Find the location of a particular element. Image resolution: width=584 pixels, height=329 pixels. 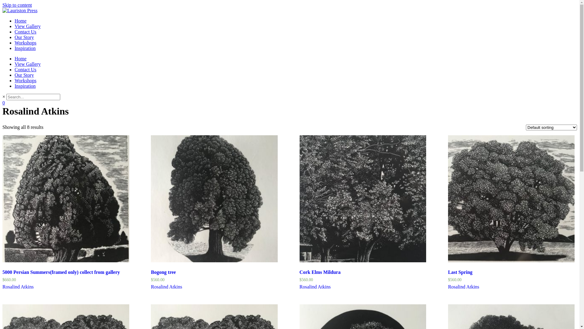

0 is located at coordinates (4, 103).